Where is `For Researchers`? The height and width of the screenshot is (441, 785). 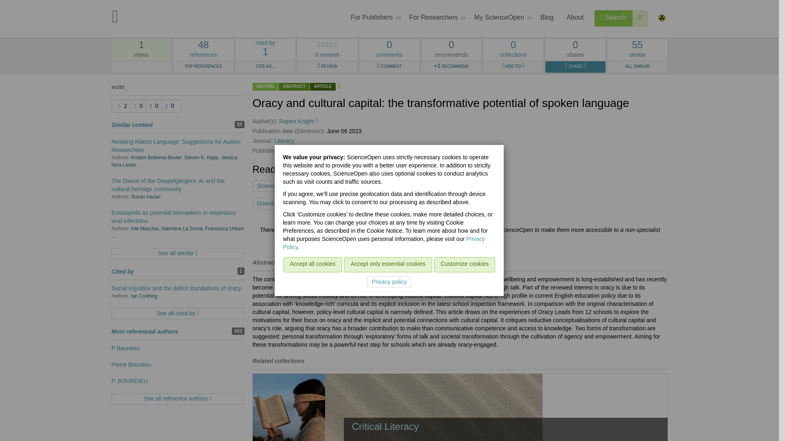
For Researchers is located at coordinates (349, 203).